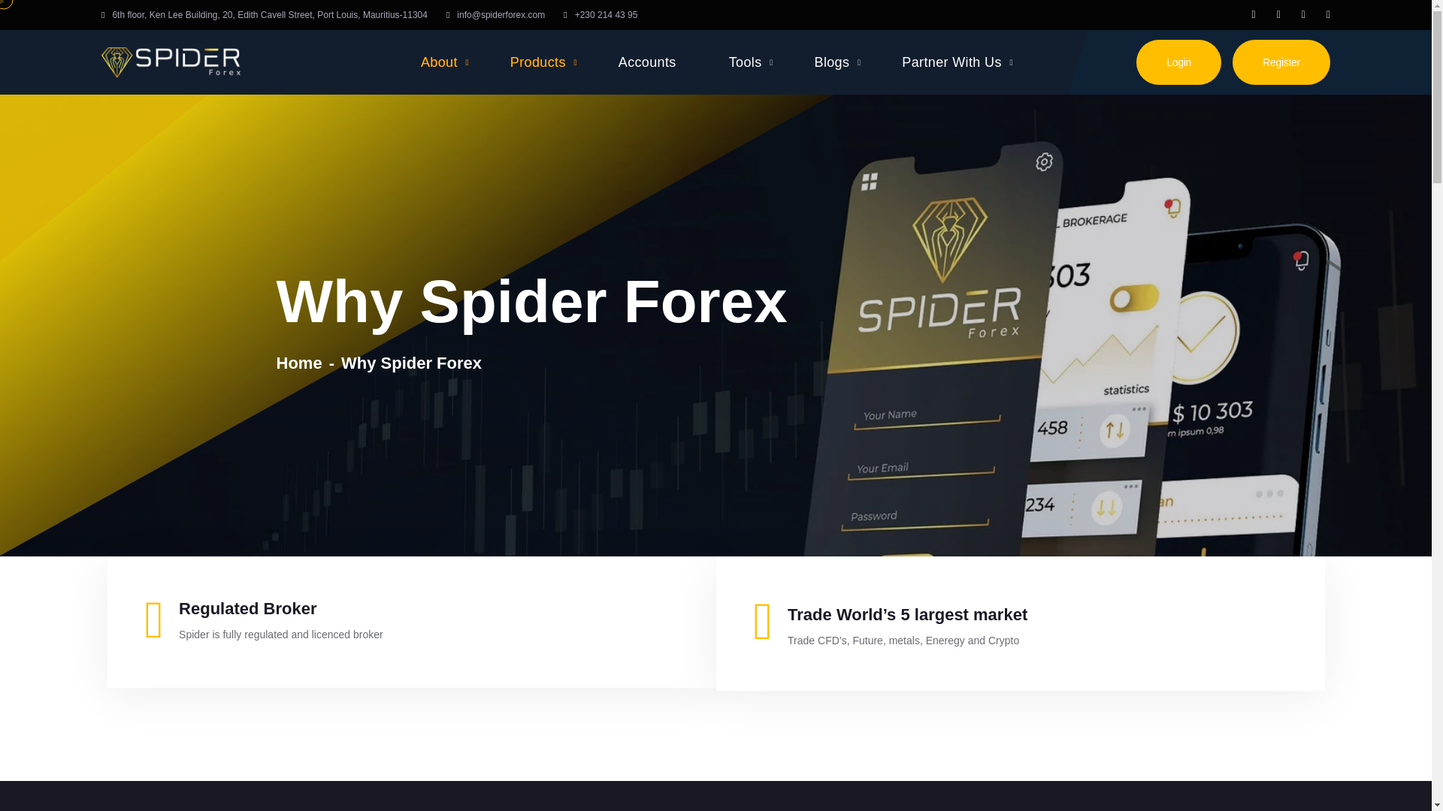  Describe the element at coordinates (544, 62) in the screenshot. I see `Products` at that location.